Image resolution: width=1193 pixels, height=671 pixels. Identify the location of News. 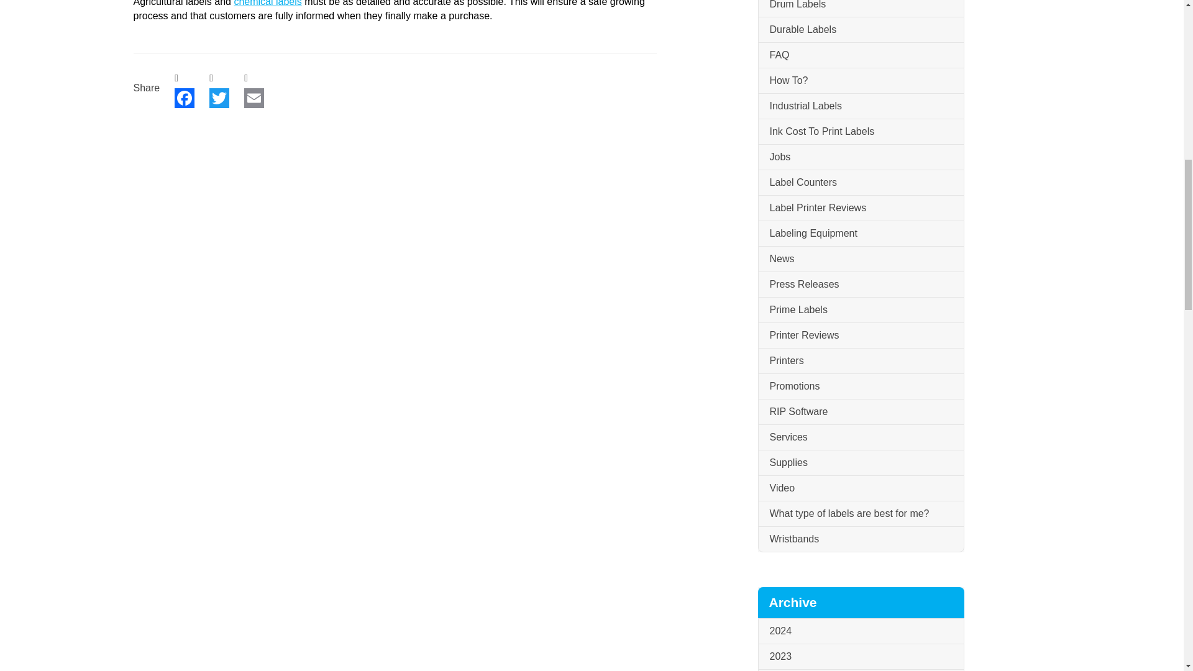
(860, 260).